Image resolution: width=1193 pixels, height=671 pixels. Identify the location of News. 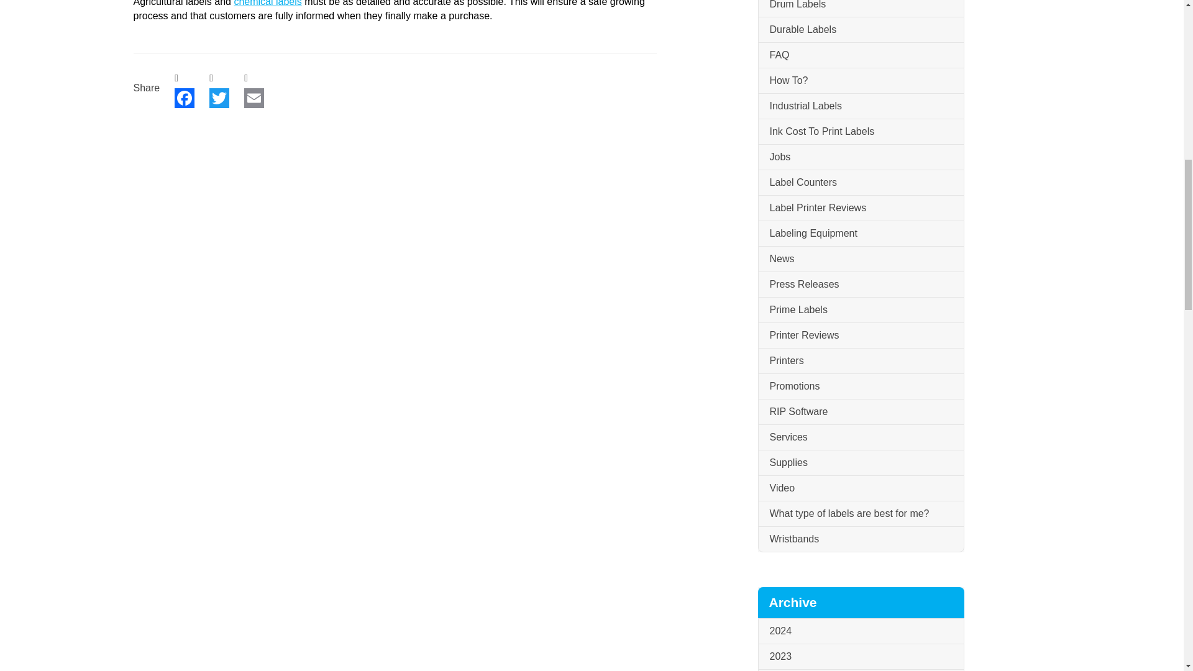
(860, 260).